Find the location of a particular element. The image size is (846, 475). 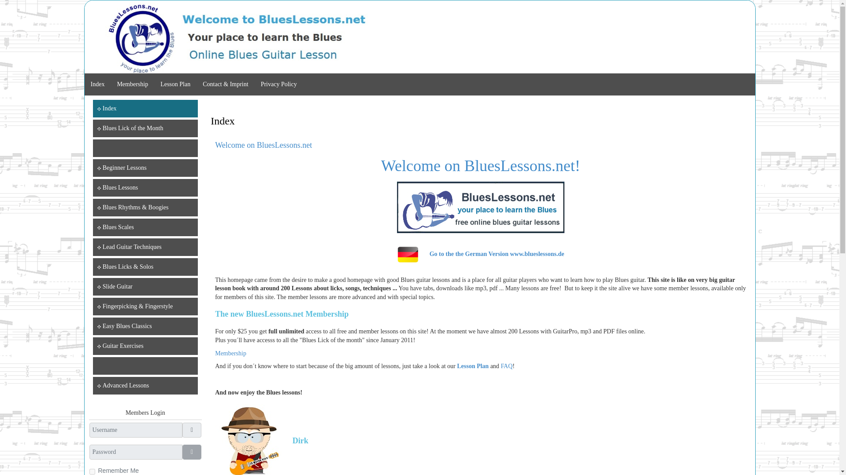

Guitar Exercises is located at coordinates (145, 346).